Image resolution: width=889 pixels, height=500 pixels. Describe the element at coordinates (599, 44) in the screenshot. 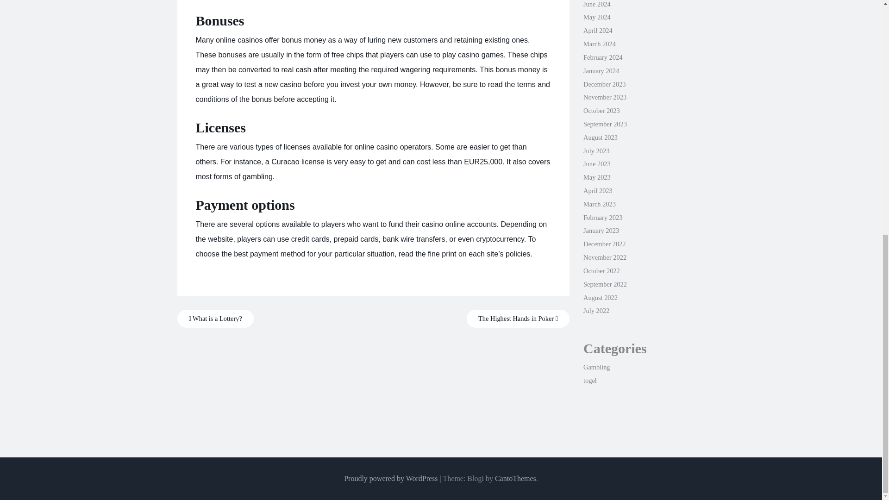

I see `March 2024` at that location.